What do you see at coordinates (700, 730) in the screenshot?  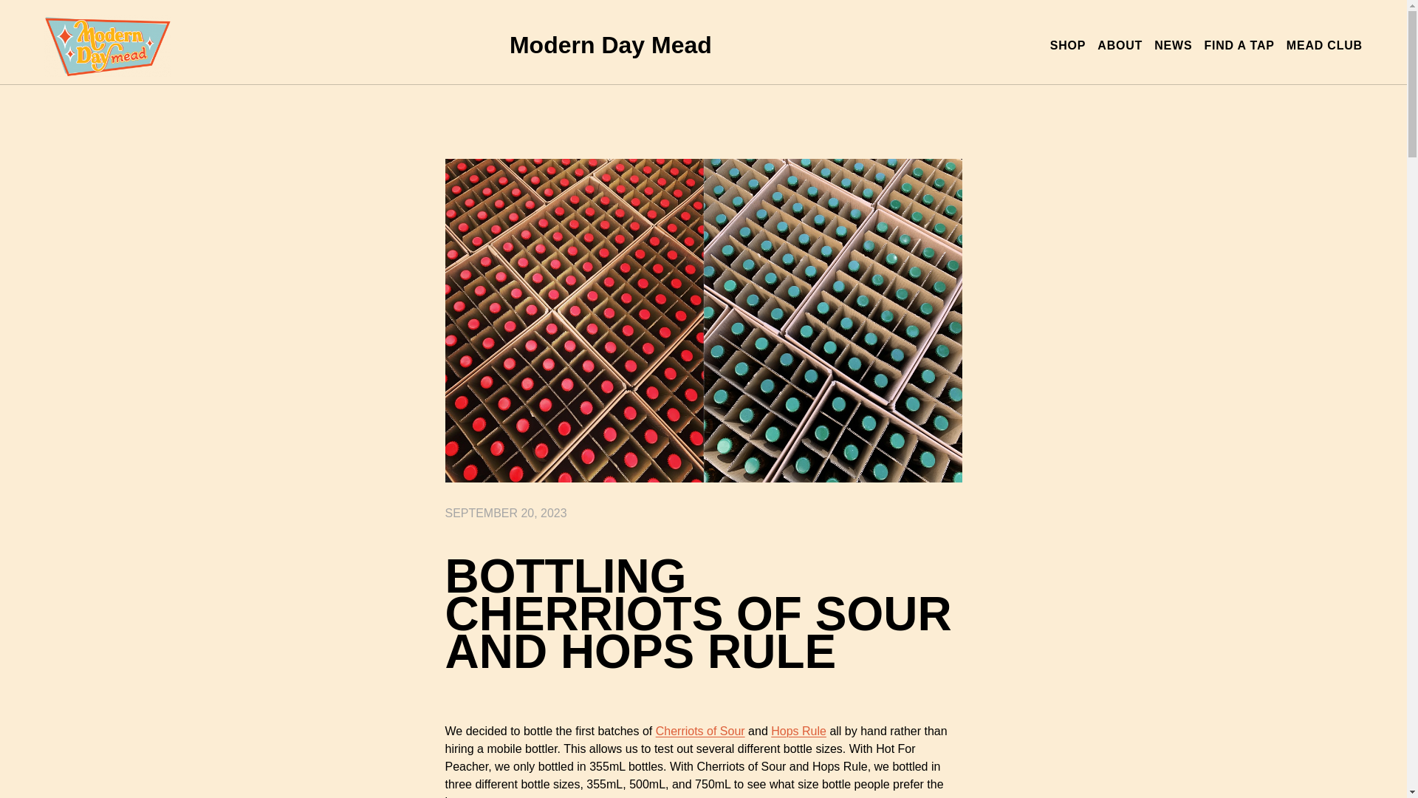 I see `Cherriots of Sour` at bounding box center [700, 730].